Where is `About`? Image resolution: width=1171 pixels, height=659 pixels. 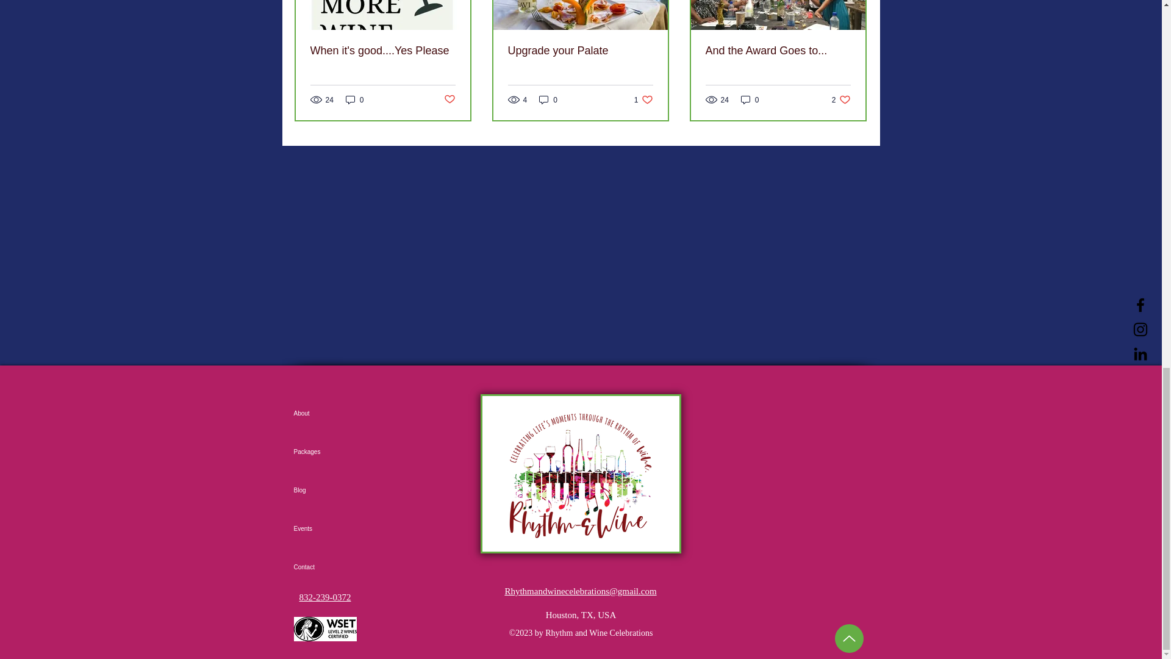
About is located at coordinates (841, 99).